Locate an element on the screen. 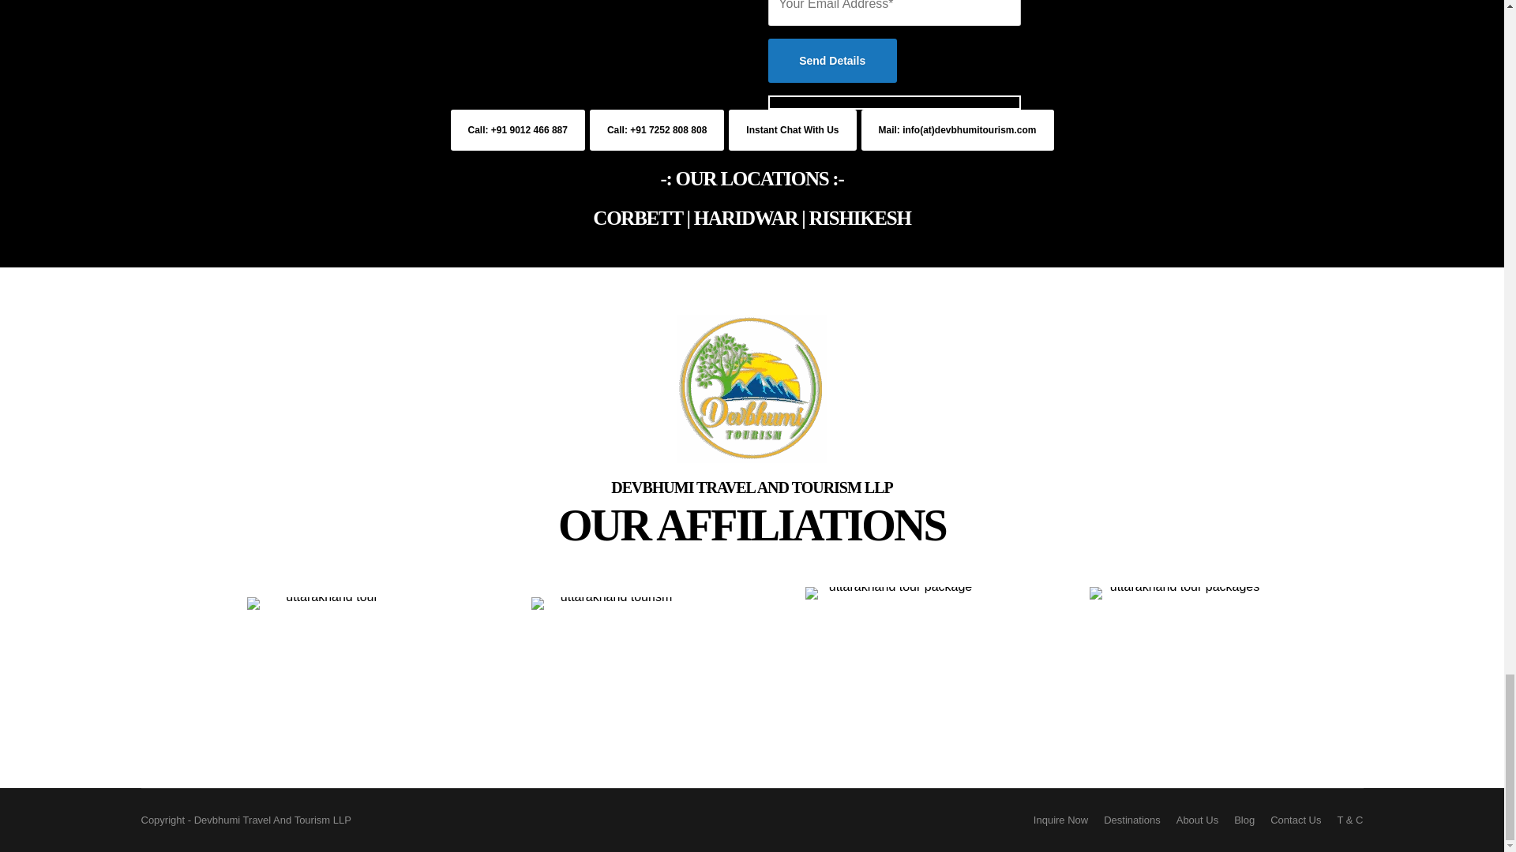 The height and width of the screenshot is (852, 1516). kmvn is located at coordinates (894, 675).